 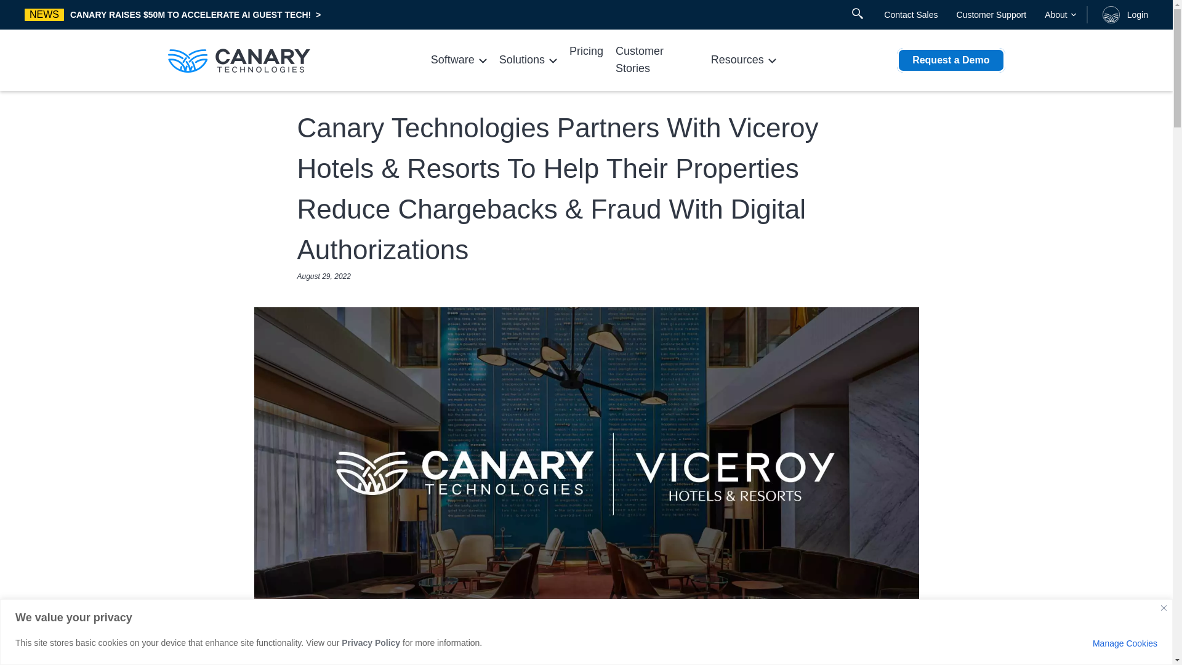 What do you see at coordinates (371, 642) in the screenshot?
I see `Privacy Policy` at bounding box center [371, 642].